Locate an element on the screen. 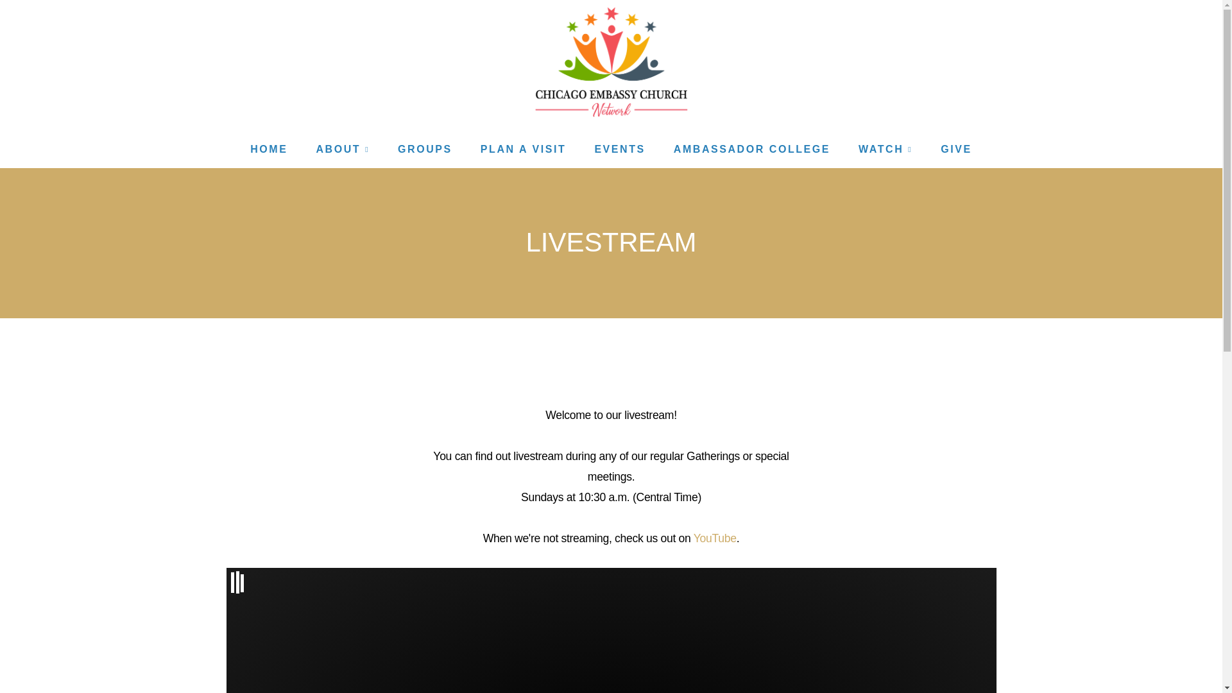 The width and height of the screenshot is (1232, 693). AMBASSADOR COLLEGE is located at coordinates (751, 149).